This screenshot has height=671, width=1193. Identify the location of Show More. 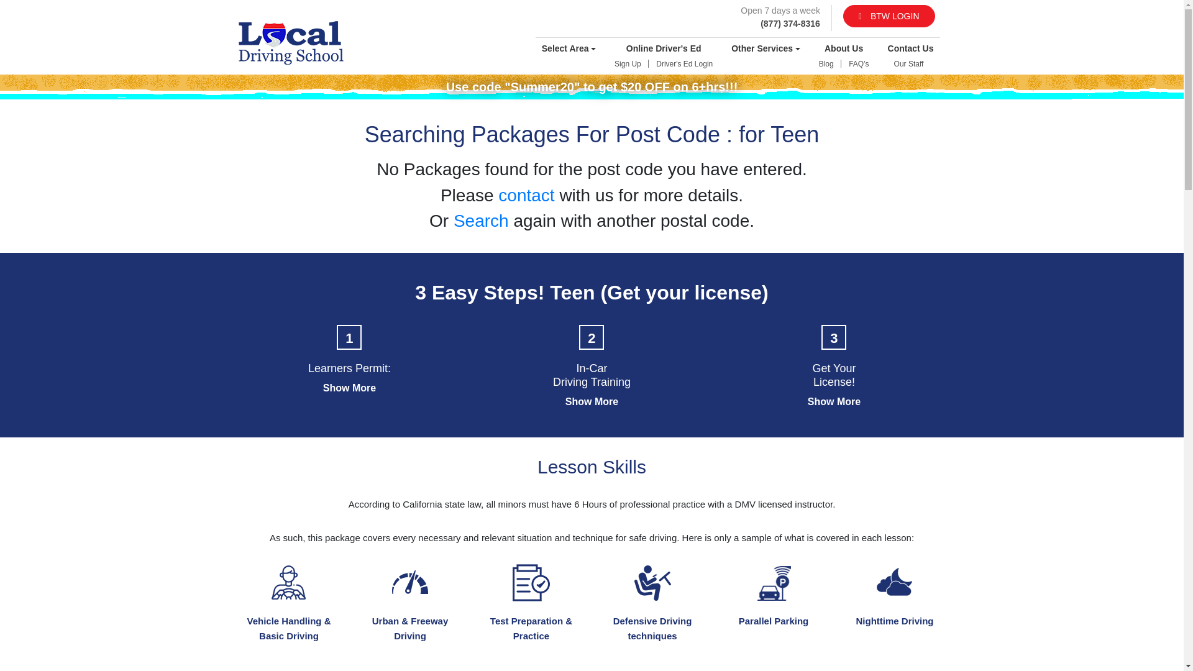
(349, 388).